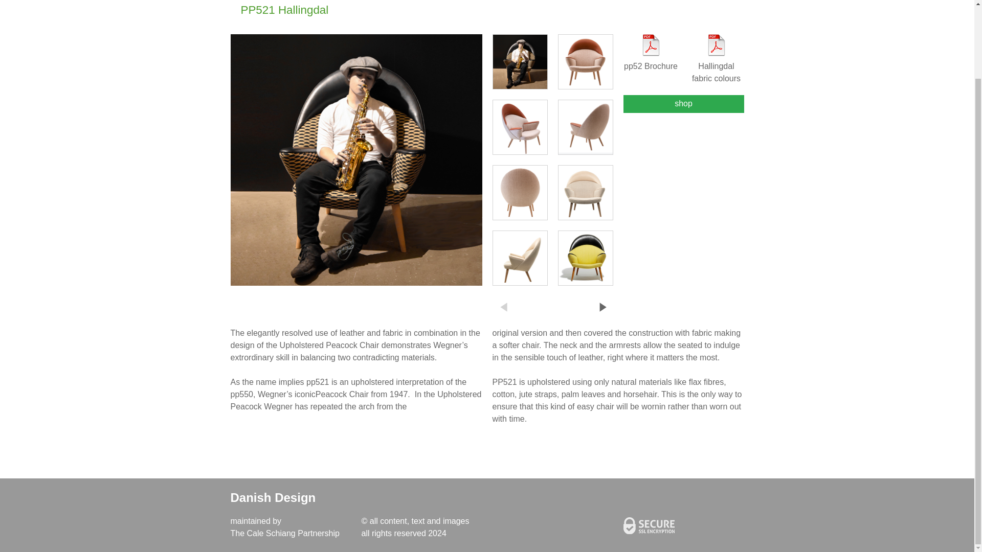 This screenshot has width=982, height=552. What do you see at coordinates (716, 59) in the screenshot?
I see `Hallingdal fabric colours` at bounding box center [716, 59].